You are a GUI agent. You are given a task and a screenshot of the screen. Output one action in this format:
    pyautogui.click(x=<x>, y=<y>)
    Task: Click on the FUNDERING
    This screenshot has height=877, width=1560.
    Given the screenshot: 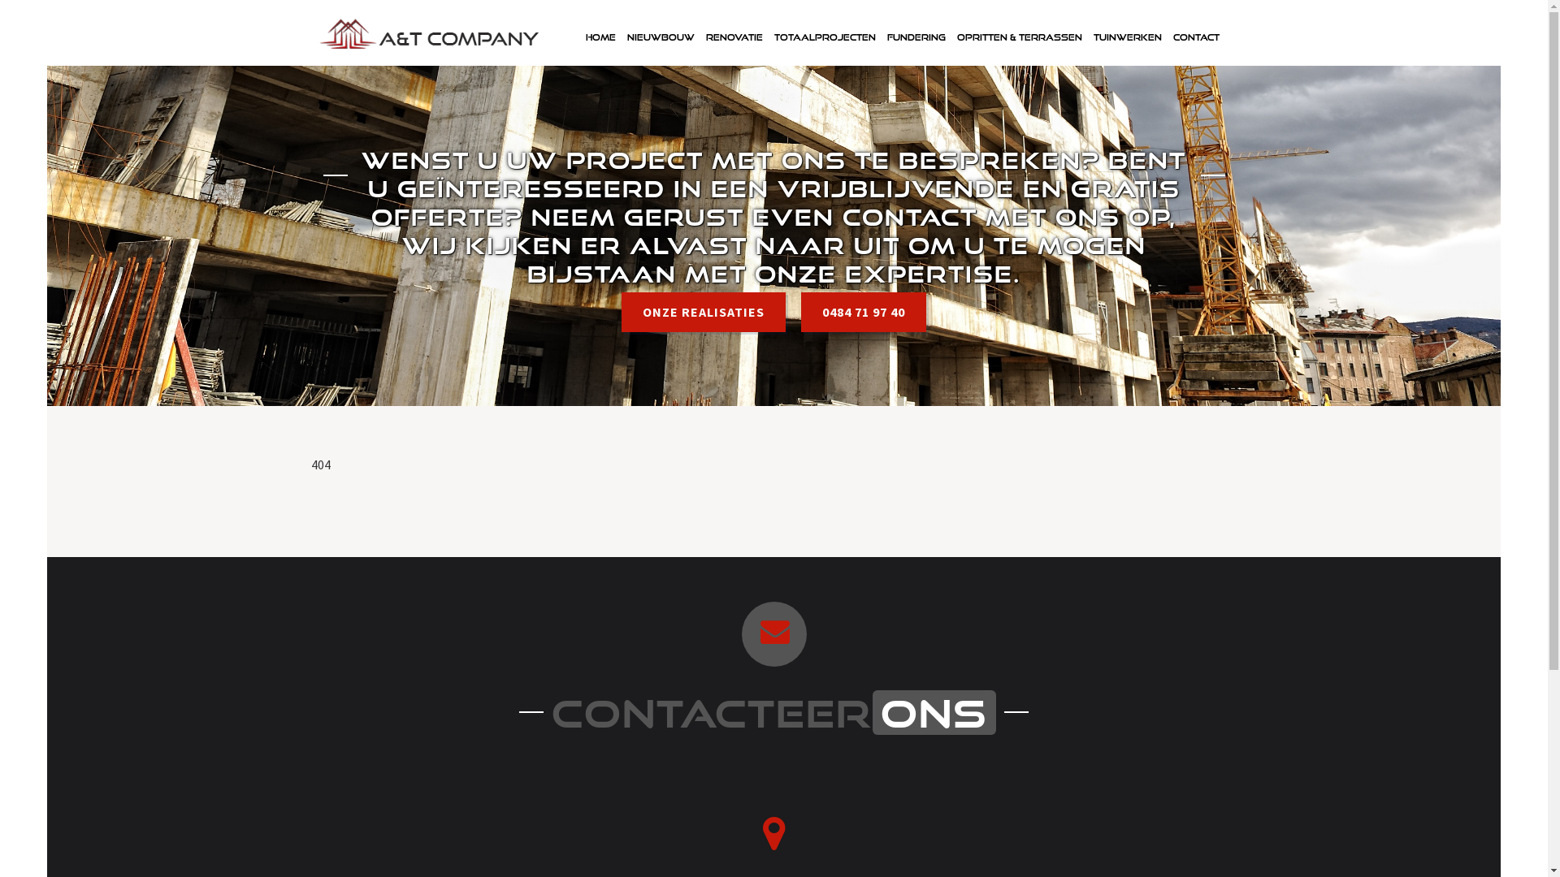 What is the action you would take?
    pyautogui.click(x=916, y=37)
    